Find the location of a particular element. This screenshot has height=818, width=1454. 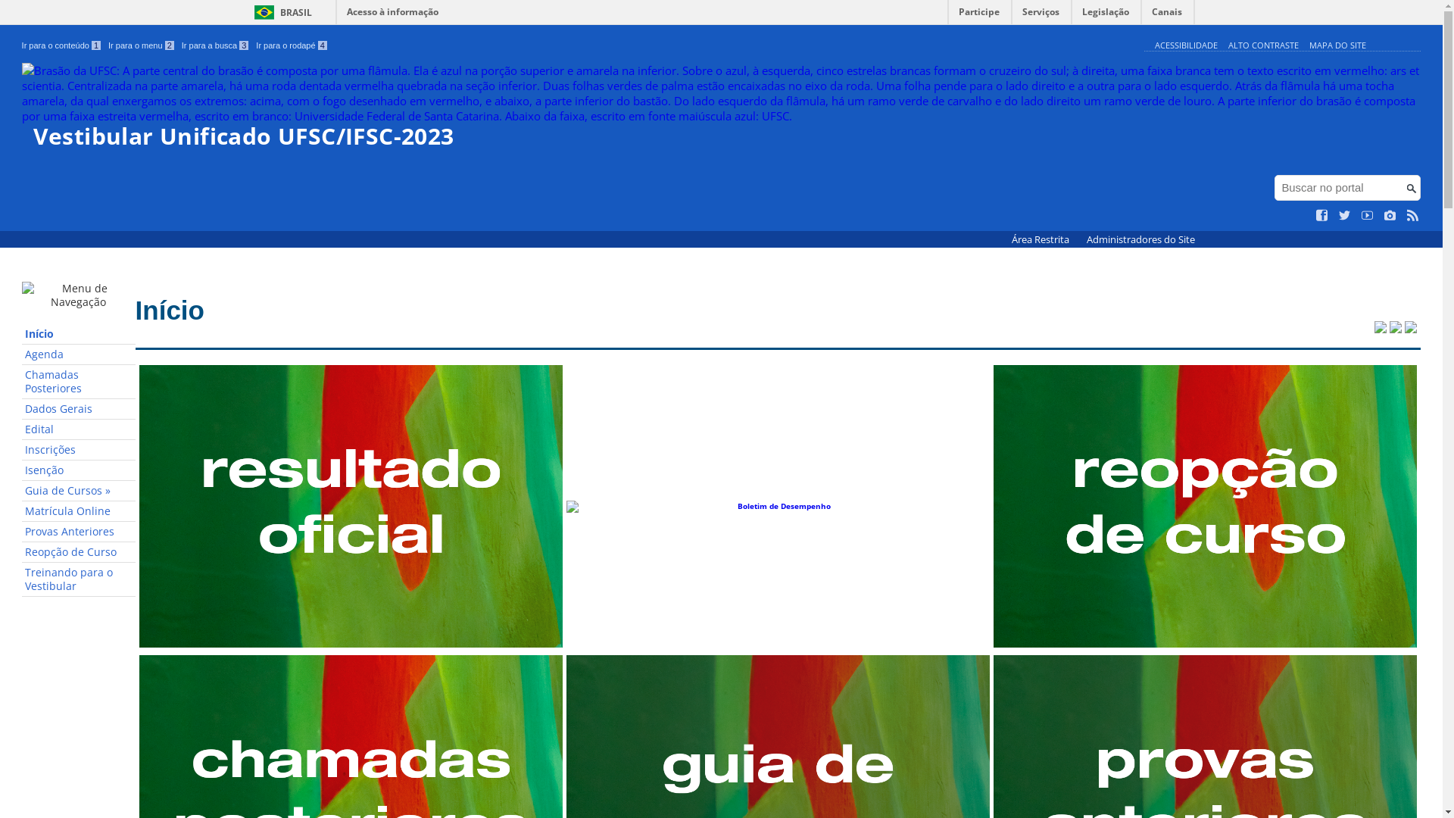

Dados Gerais is located at coordinates (79, 409).